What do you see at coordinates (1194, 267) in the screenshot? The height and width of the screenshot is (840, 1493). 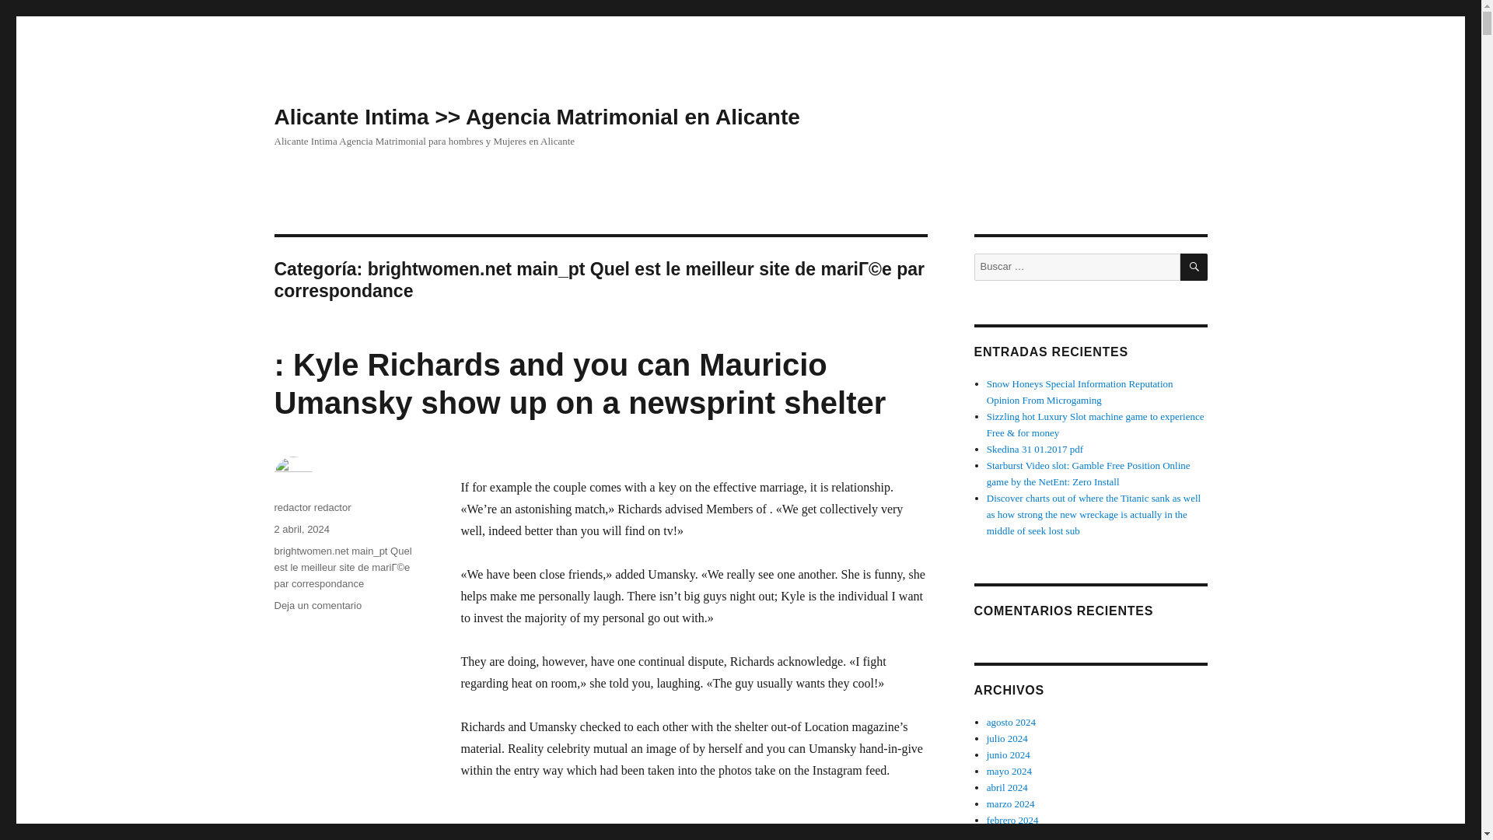 I see `BUSCAR` at bounding box center [1194, 267].